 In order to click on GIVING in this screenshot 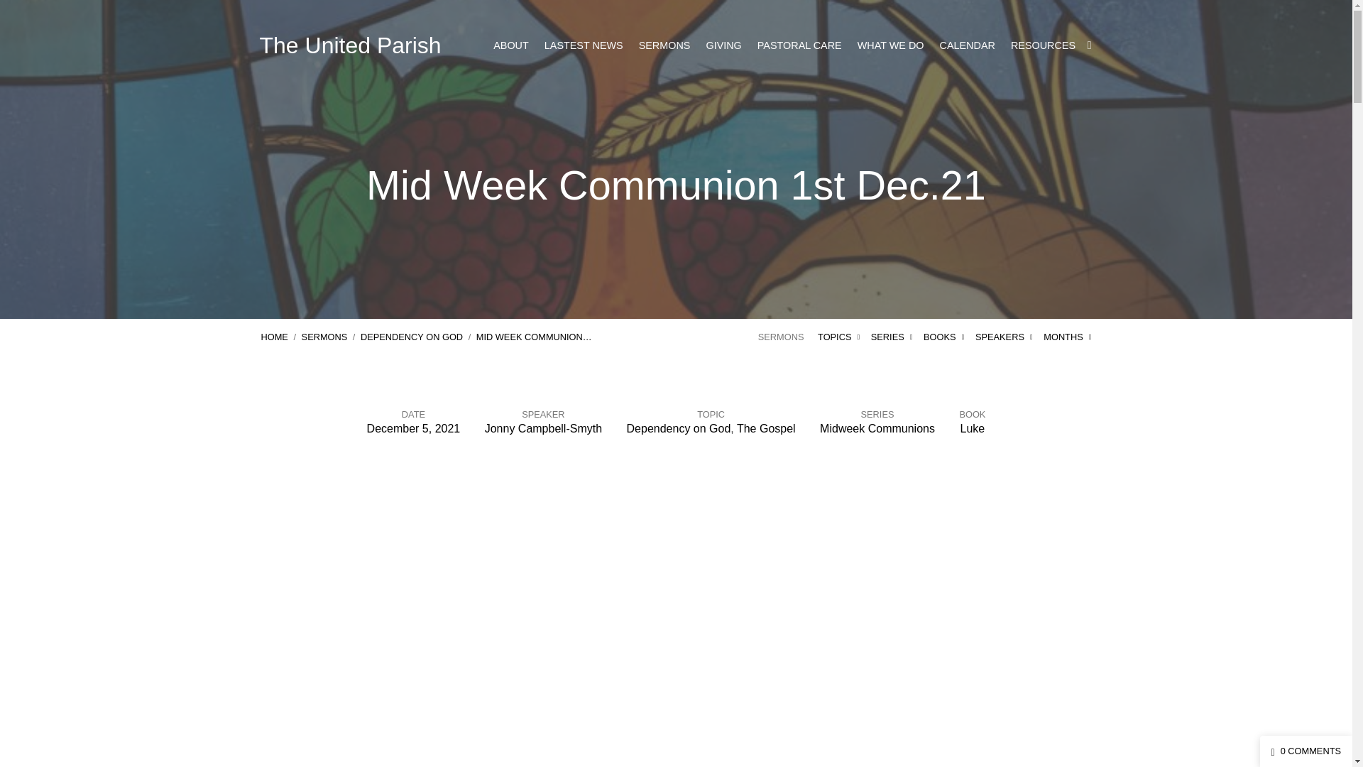, I will do `click(723, 45)`.